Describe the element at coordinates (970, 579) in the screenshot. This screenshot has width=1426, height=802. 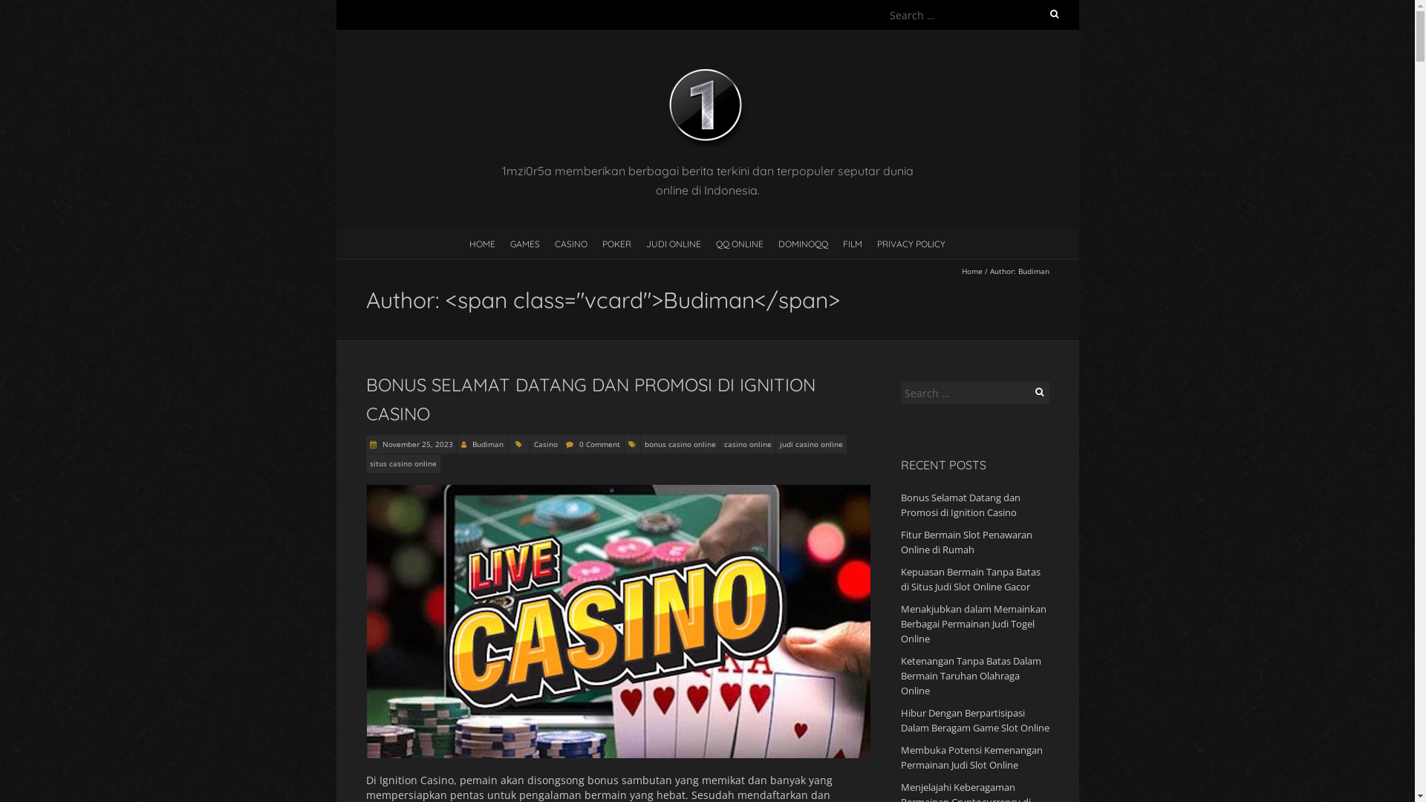
I see `Kepuasan Bermain Tanpa Batas di Situs Judi Slot Online Gacor` at that location.